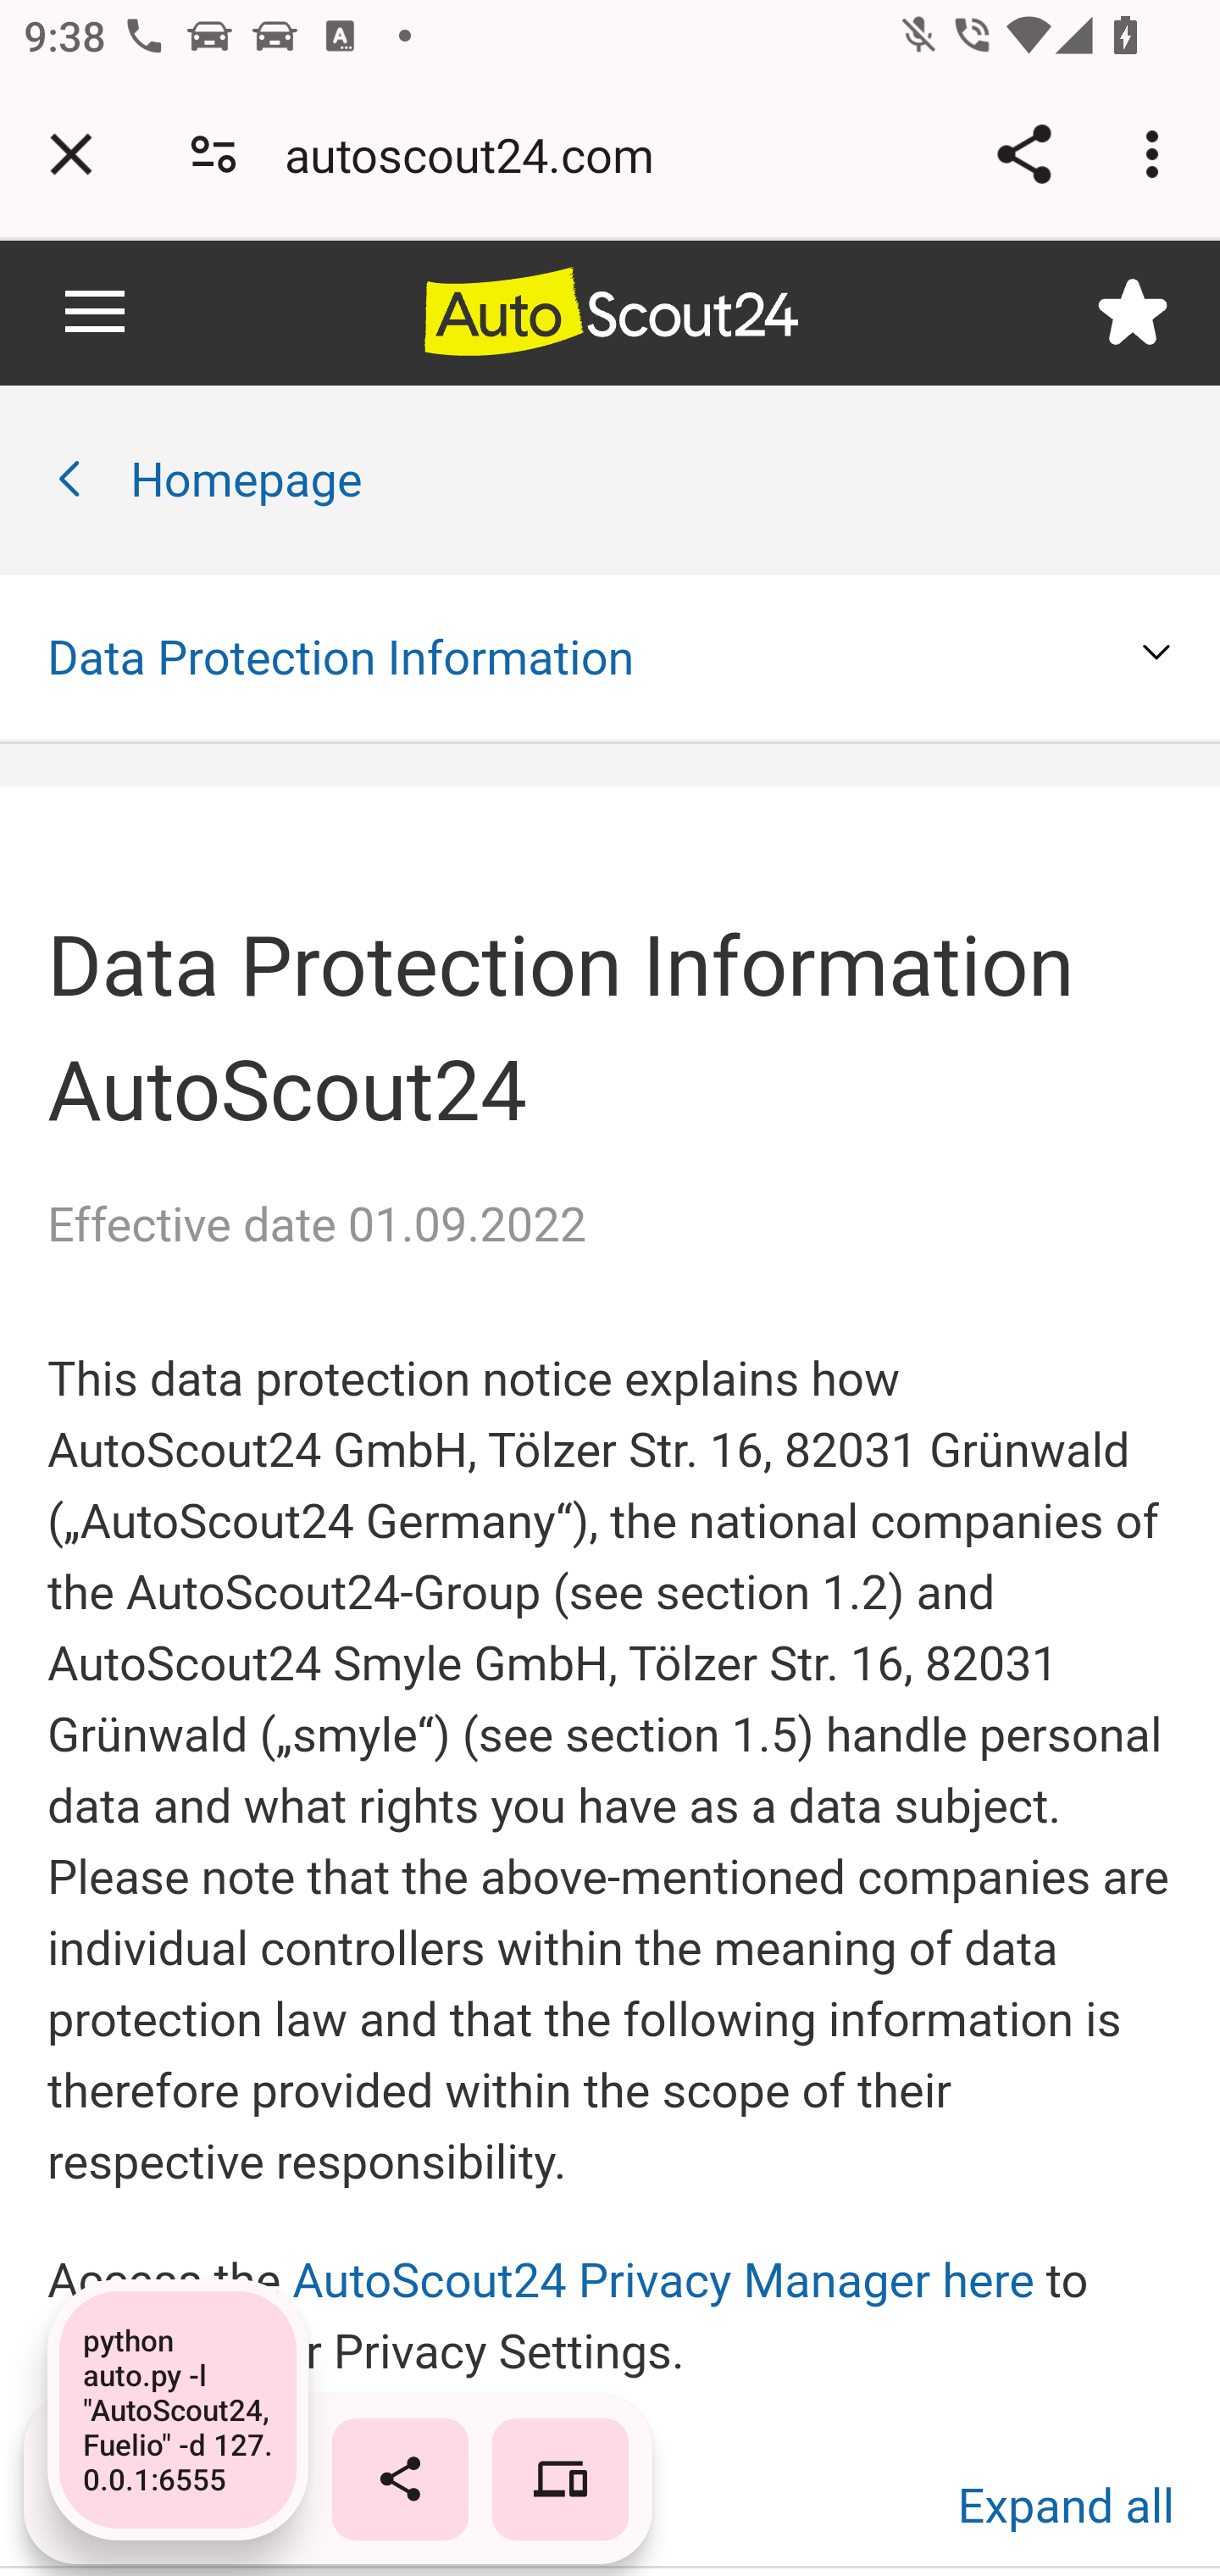 The image size is (1220, 2576). What do you see at coordinates (1157, 154) in the screenshot?
I see `Customize and control Google Chrome` at bounding box center [1157, 154].